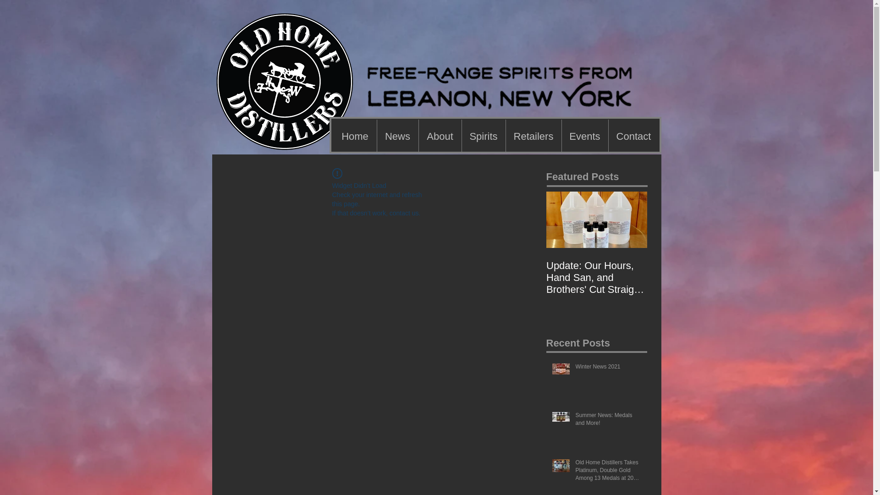 Image resolution: width=880 pixels, height=495 pixels. Describe the element at coordinates (533, 137) in the screenshot. I see `Retailers` at that location.